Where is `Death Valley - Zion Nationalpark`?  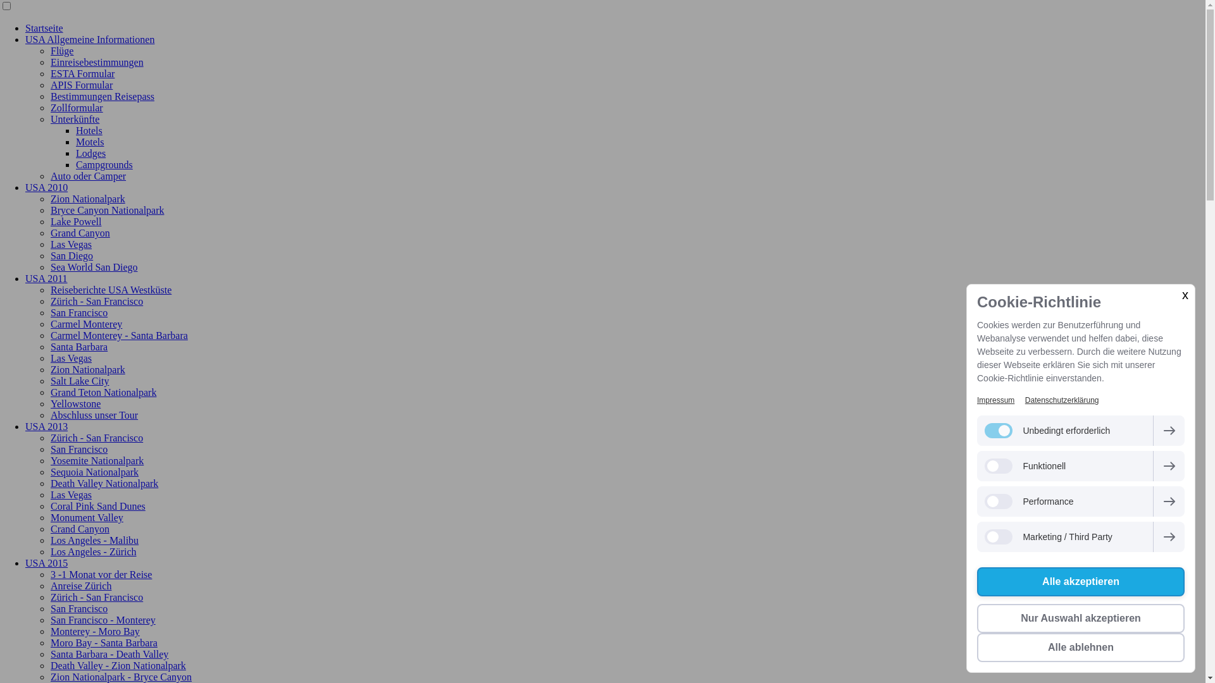 Death Valley - Zion Nationalpark is located at coordinates (118, 665).